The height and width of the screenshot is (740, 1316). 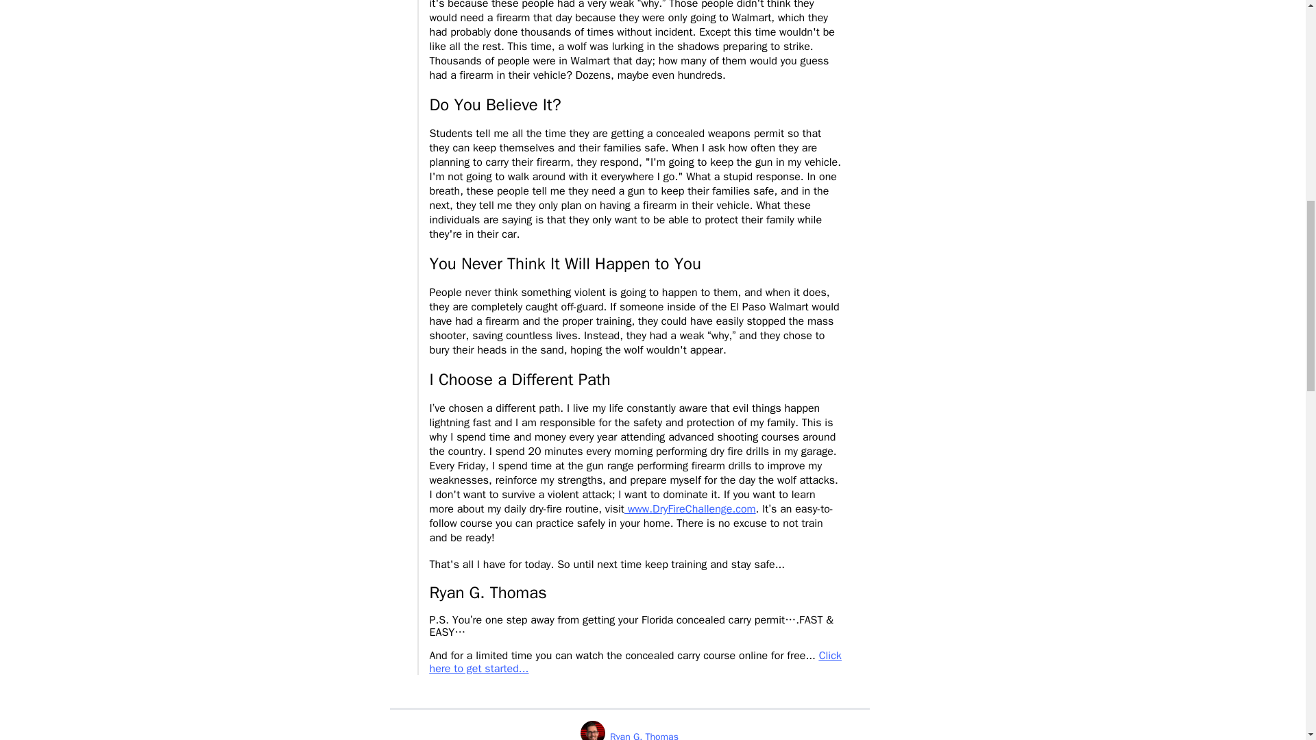 What do you see at coordinates (635, 662) in the screenshot?
I see `Click here to get started...` at bounding box center [635, 662].